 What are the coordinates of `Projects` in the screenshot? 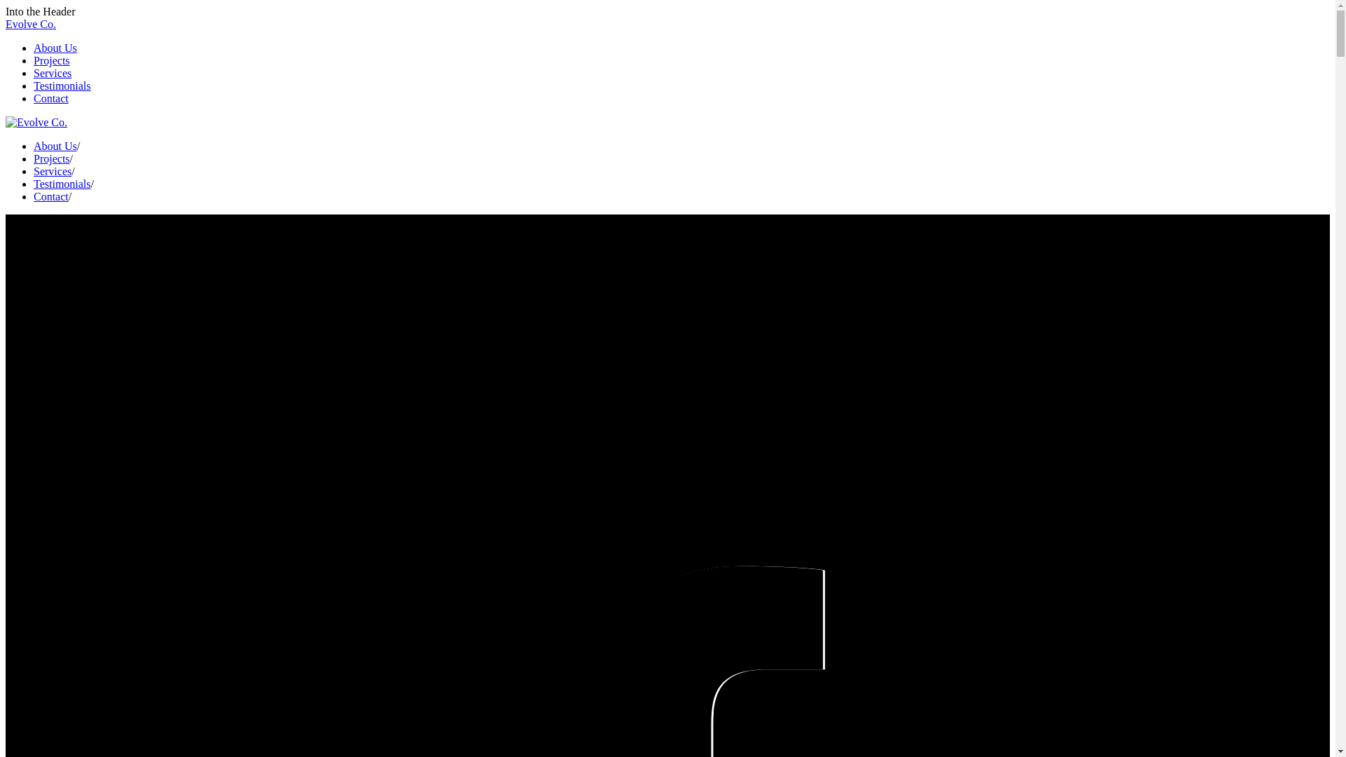 It's located at (52, 158).